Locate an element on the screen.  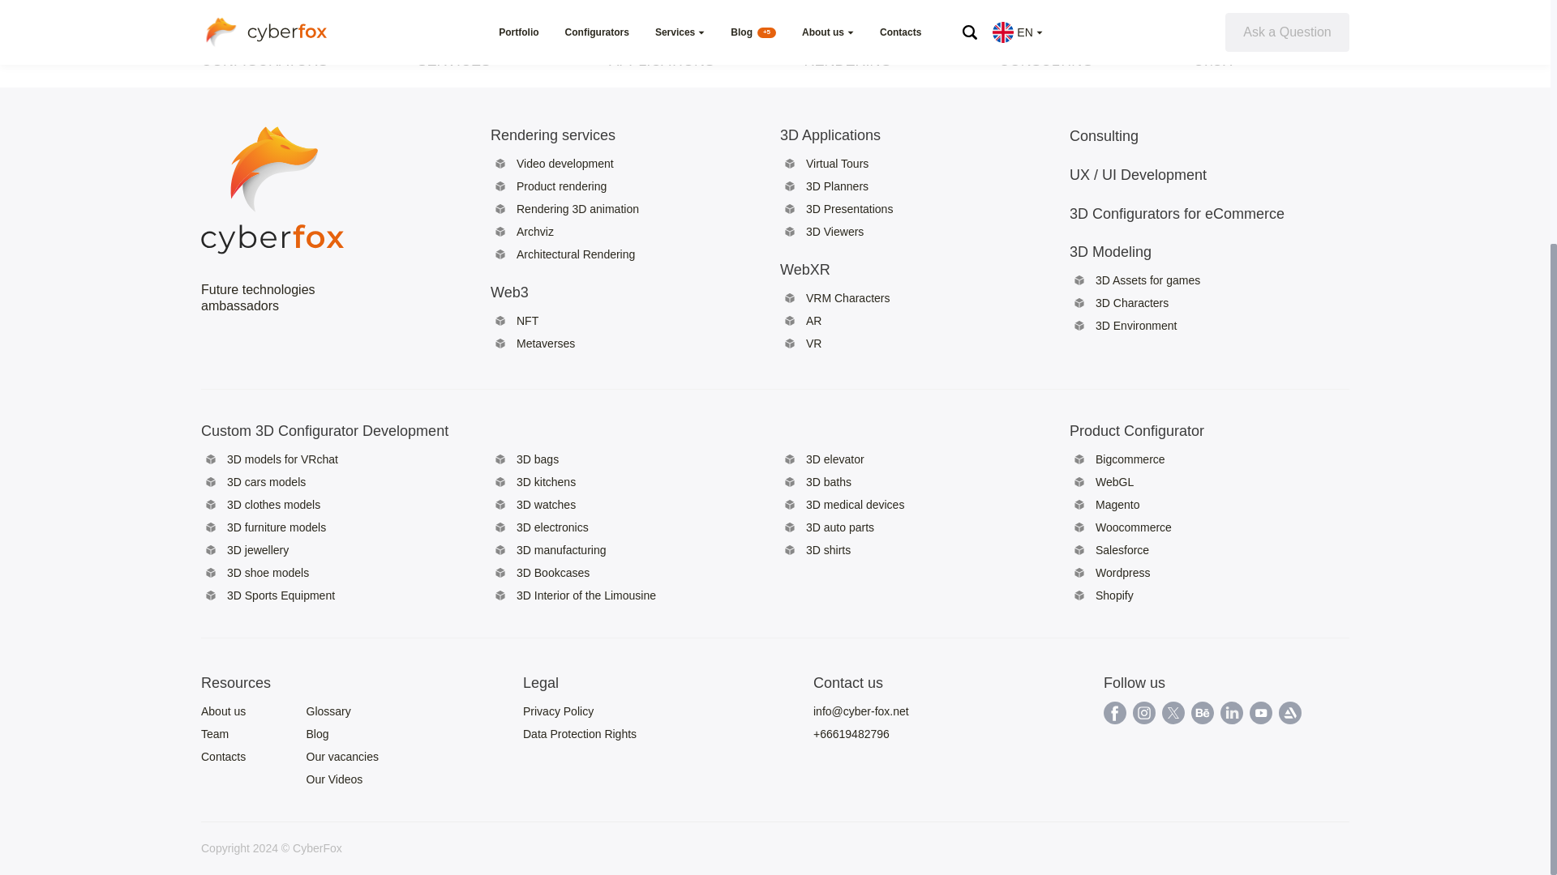
APPLICATIONS is located at coordinates (662, 60).